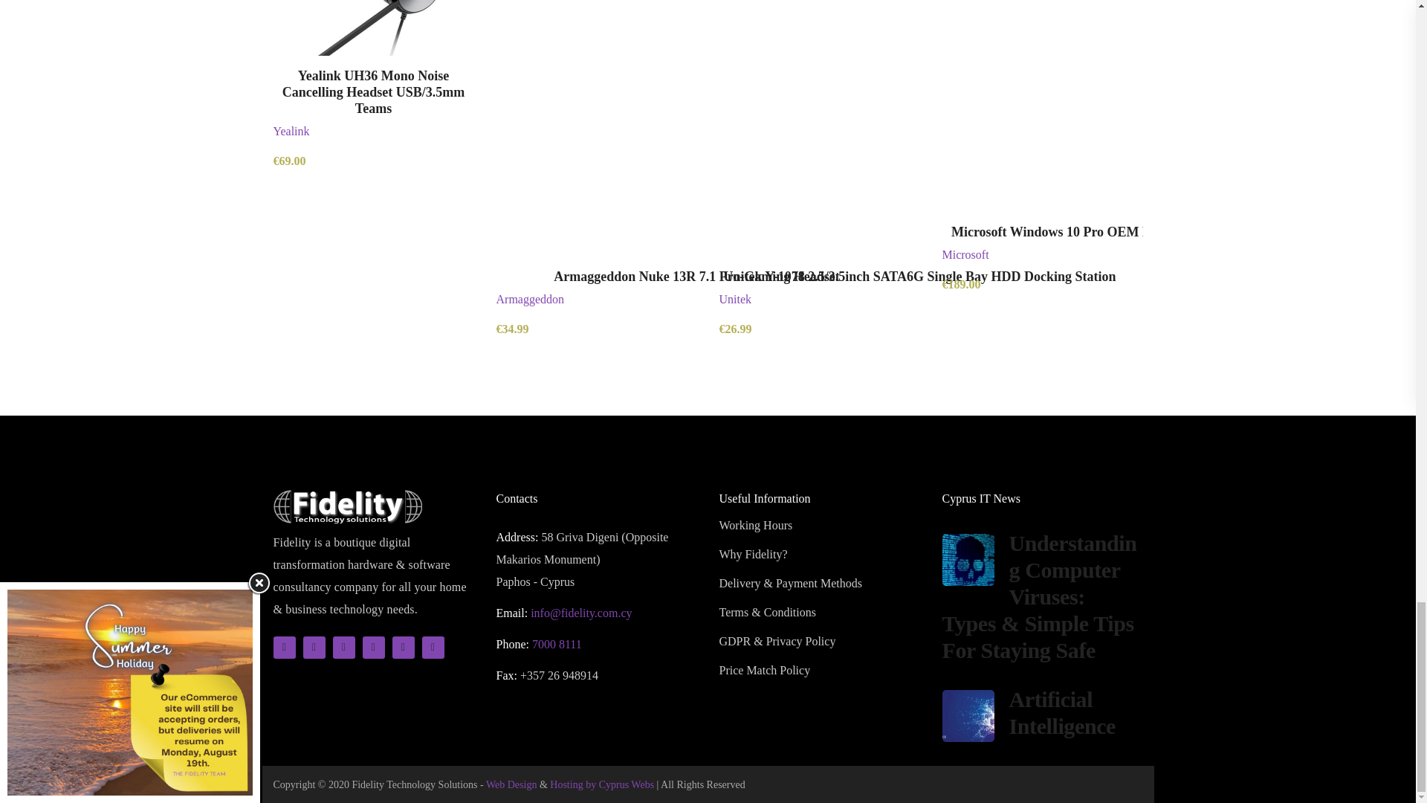 This screenshot has height=803, width=1427. What do you see at coordinates (343, 647) in the screenshot?
I see `pinterest` at bounding box center [343, 647].